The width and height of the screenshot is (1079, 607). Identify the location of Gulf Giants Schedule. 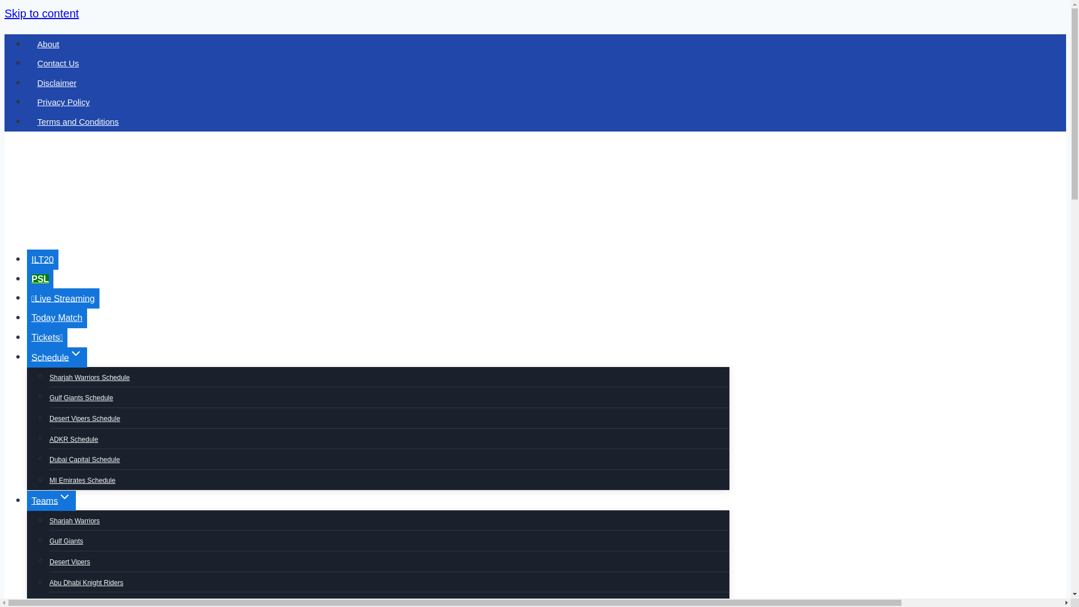
(81, 398).